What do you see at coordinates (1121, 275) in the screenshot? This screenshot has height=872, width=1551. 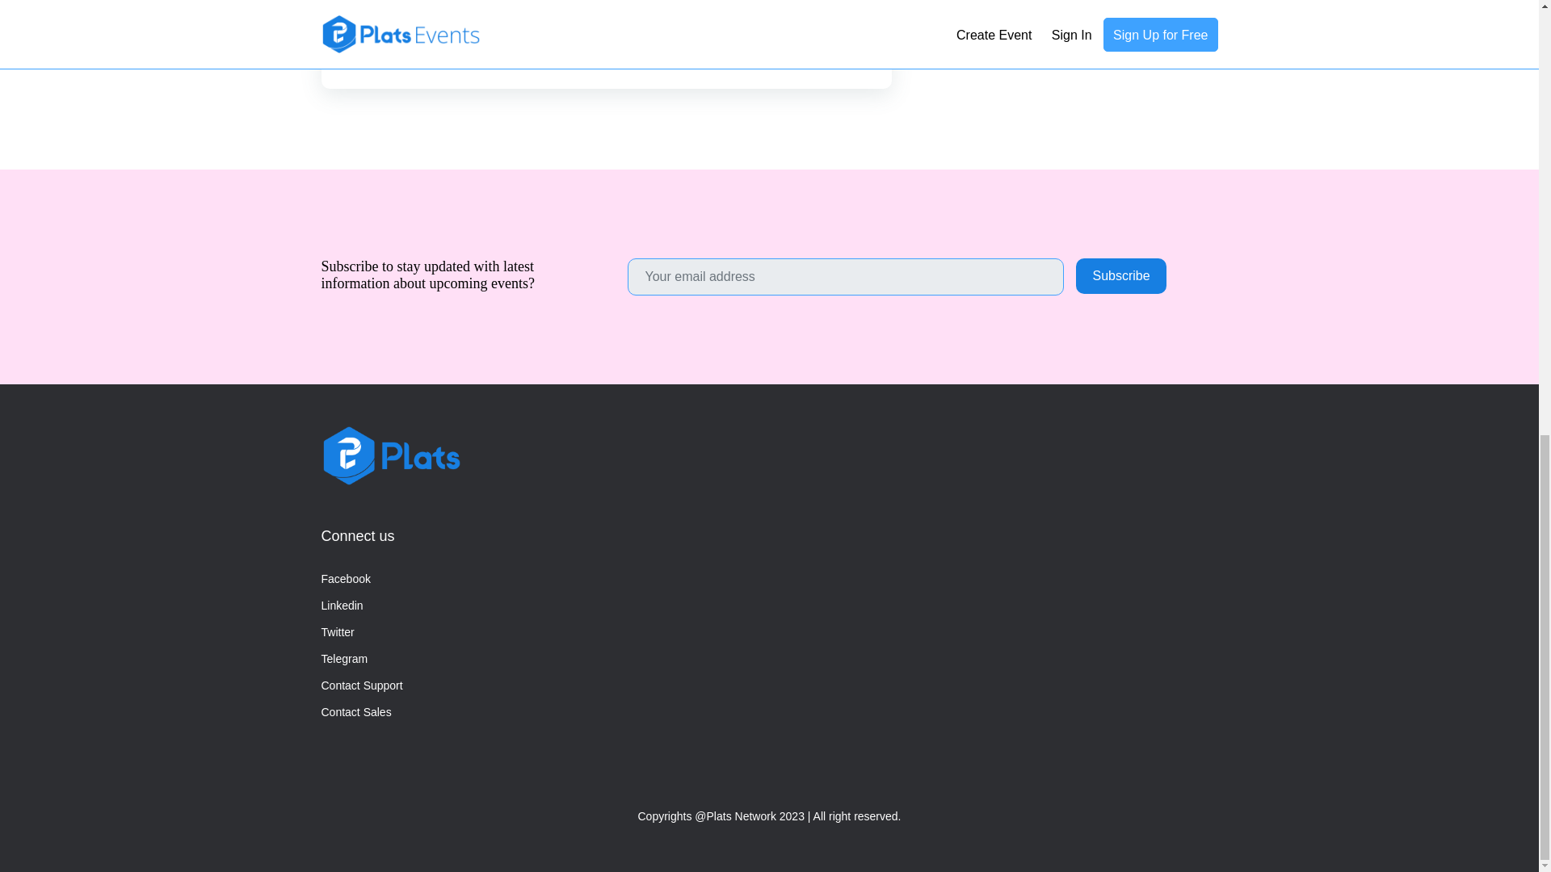 I see `Subscribe` at bounding box center [1121, 275].